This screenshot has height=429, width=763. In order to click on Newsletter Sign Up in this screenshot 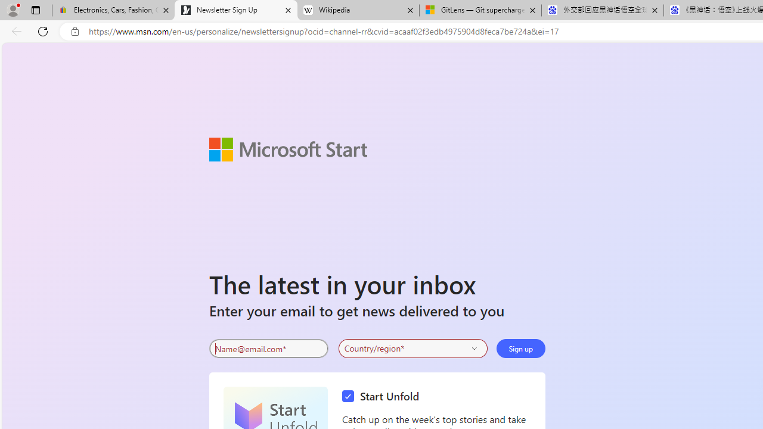, I will do `click(236, 11)`.